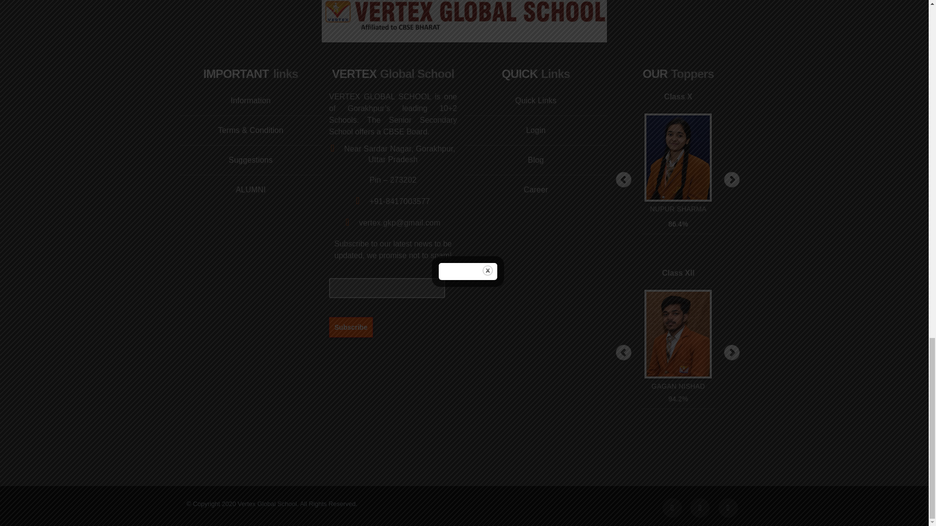 The image size is (936, 526). What do you see at coordinates (351, 327) in the screenshot?
I see `Subscribe` at bounding box center [351, 327].